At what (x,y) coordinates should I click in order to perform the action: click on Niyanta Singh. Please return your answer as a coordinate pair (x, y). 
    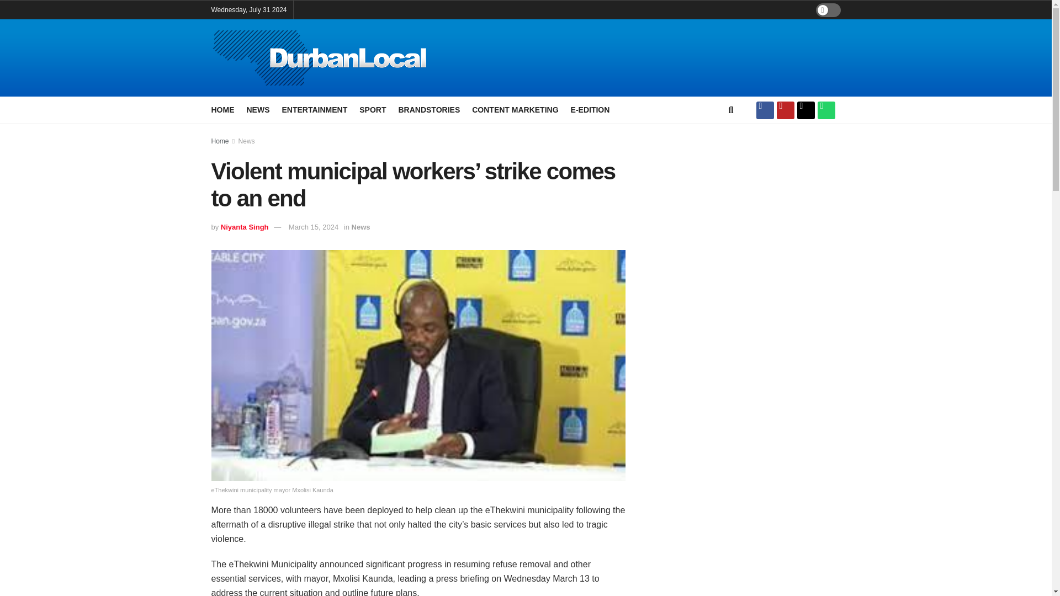
    Looking at the image, I should click on (245, 227).